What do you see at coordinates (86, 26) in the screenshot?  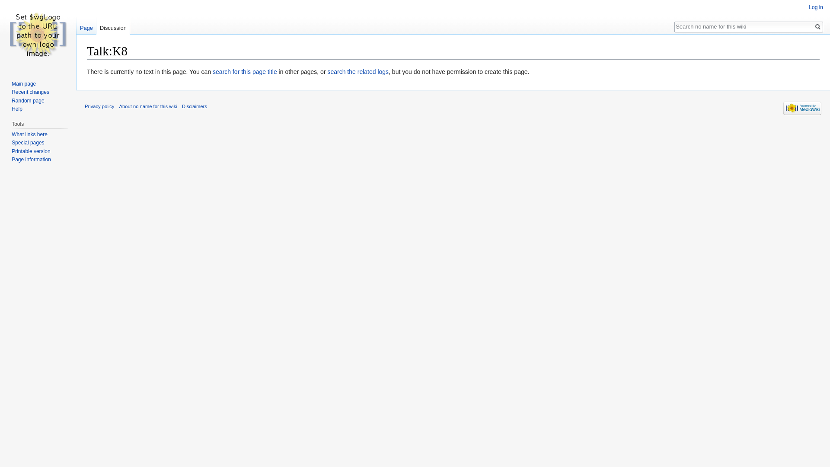 I see `Page` at bounding box center [86, 26].